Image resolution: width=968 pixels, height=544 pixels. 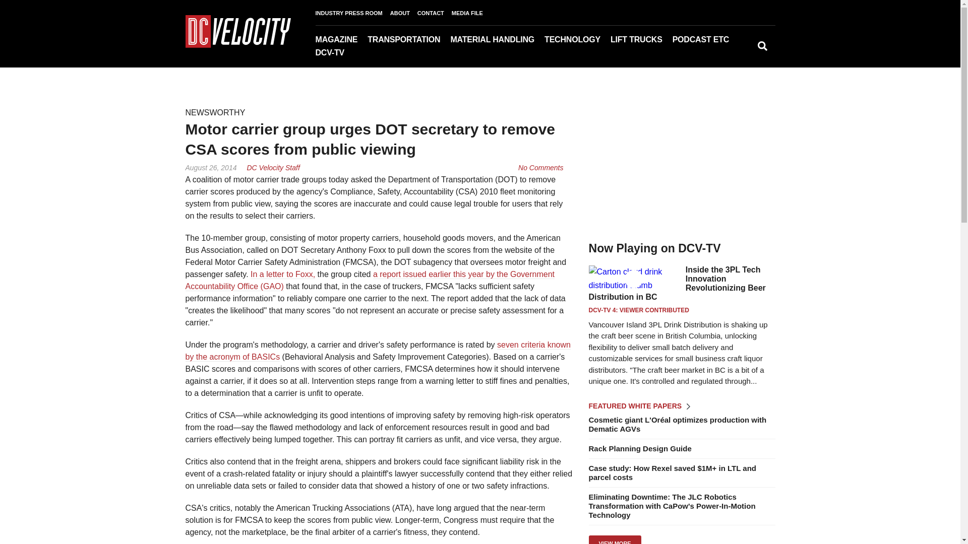 What do you see at coordinates (382, 54) in the screenshot?
I see `Mobile Apps` at bounding box center [382, 54].